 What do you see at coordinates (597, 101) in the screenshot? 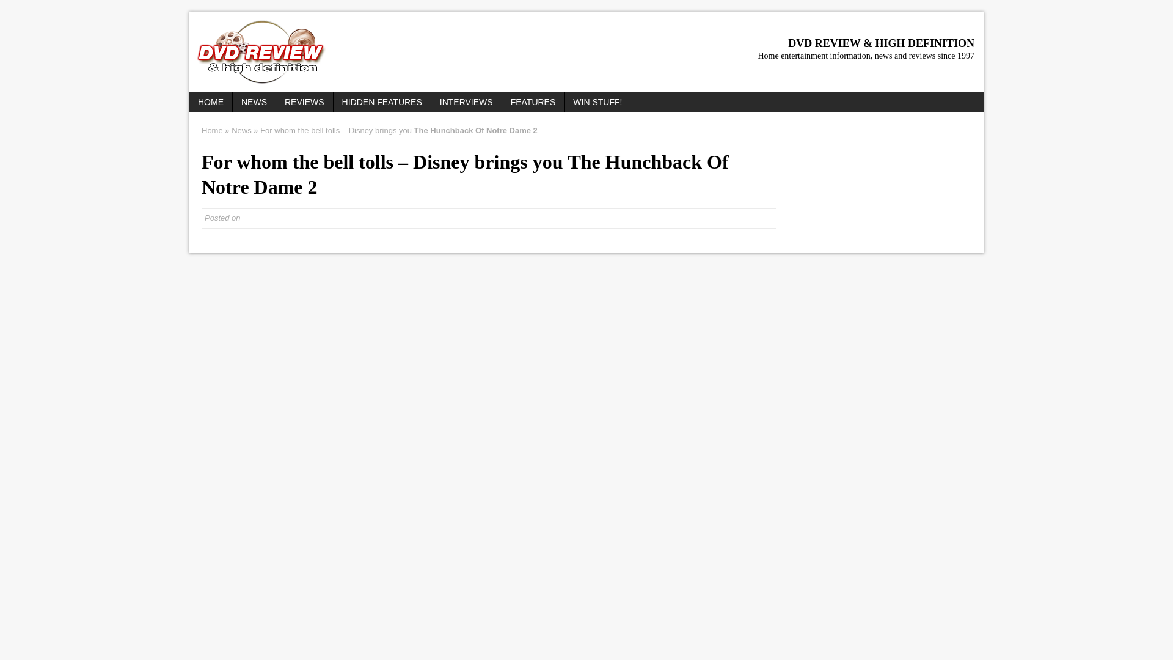
I see `WIN STUFF!` at bounding box center [597, 101].